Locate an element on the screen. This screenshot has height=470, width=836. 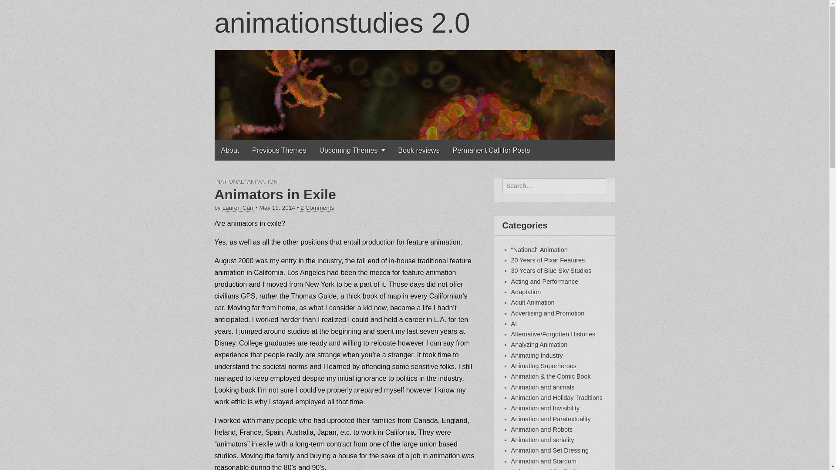
Animating Industry is located at coordinates (536, 355).